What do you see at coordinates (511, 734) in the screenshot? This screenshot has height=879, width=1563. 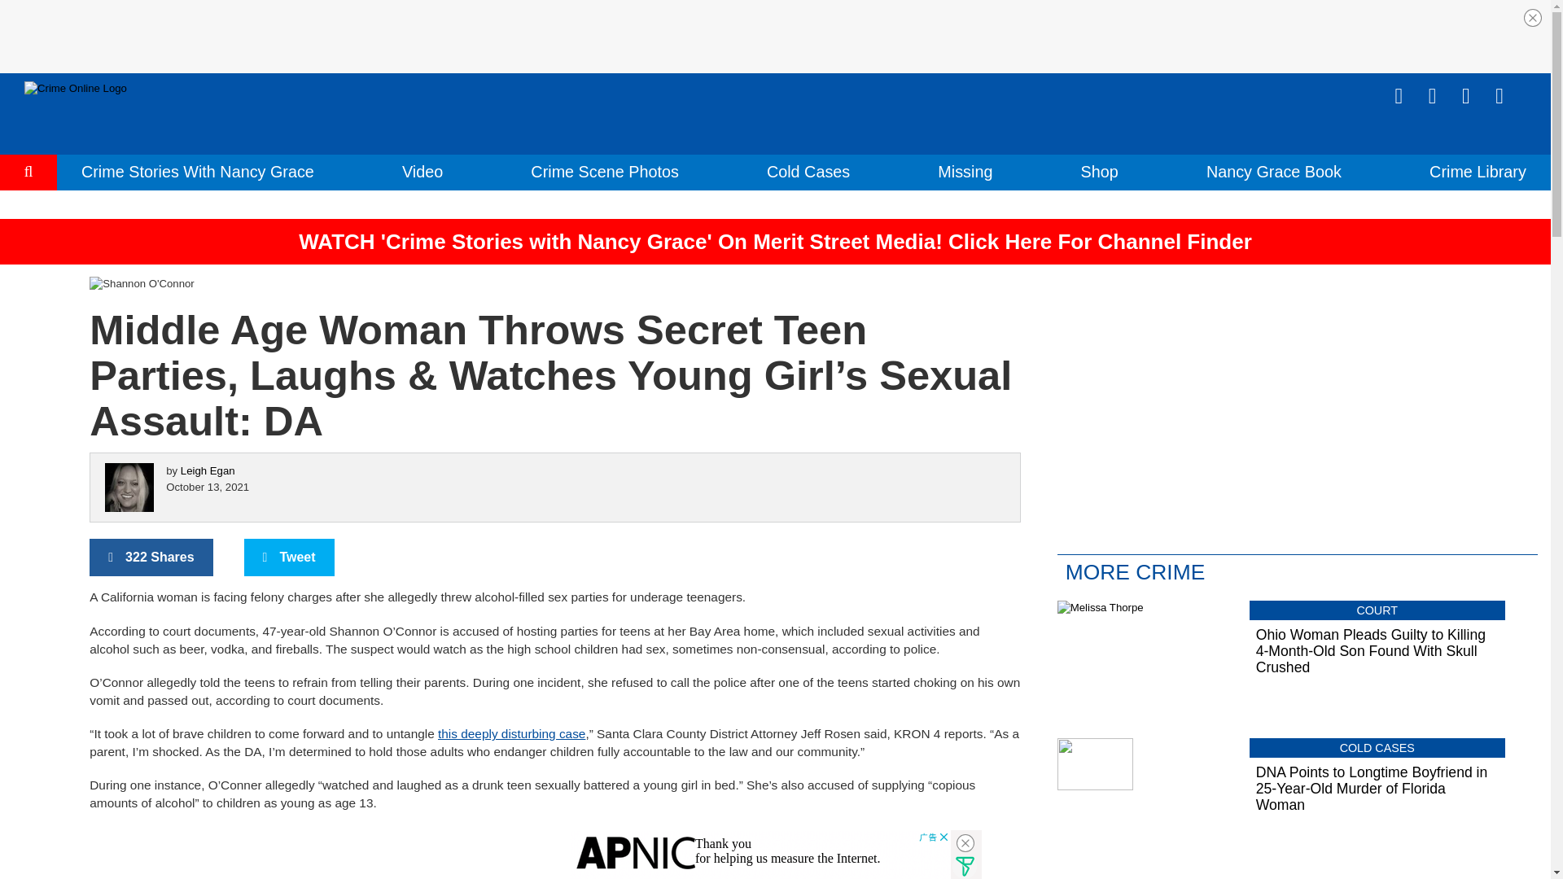 I see `this deeply disturbing case` at bounding box center [511, 734].